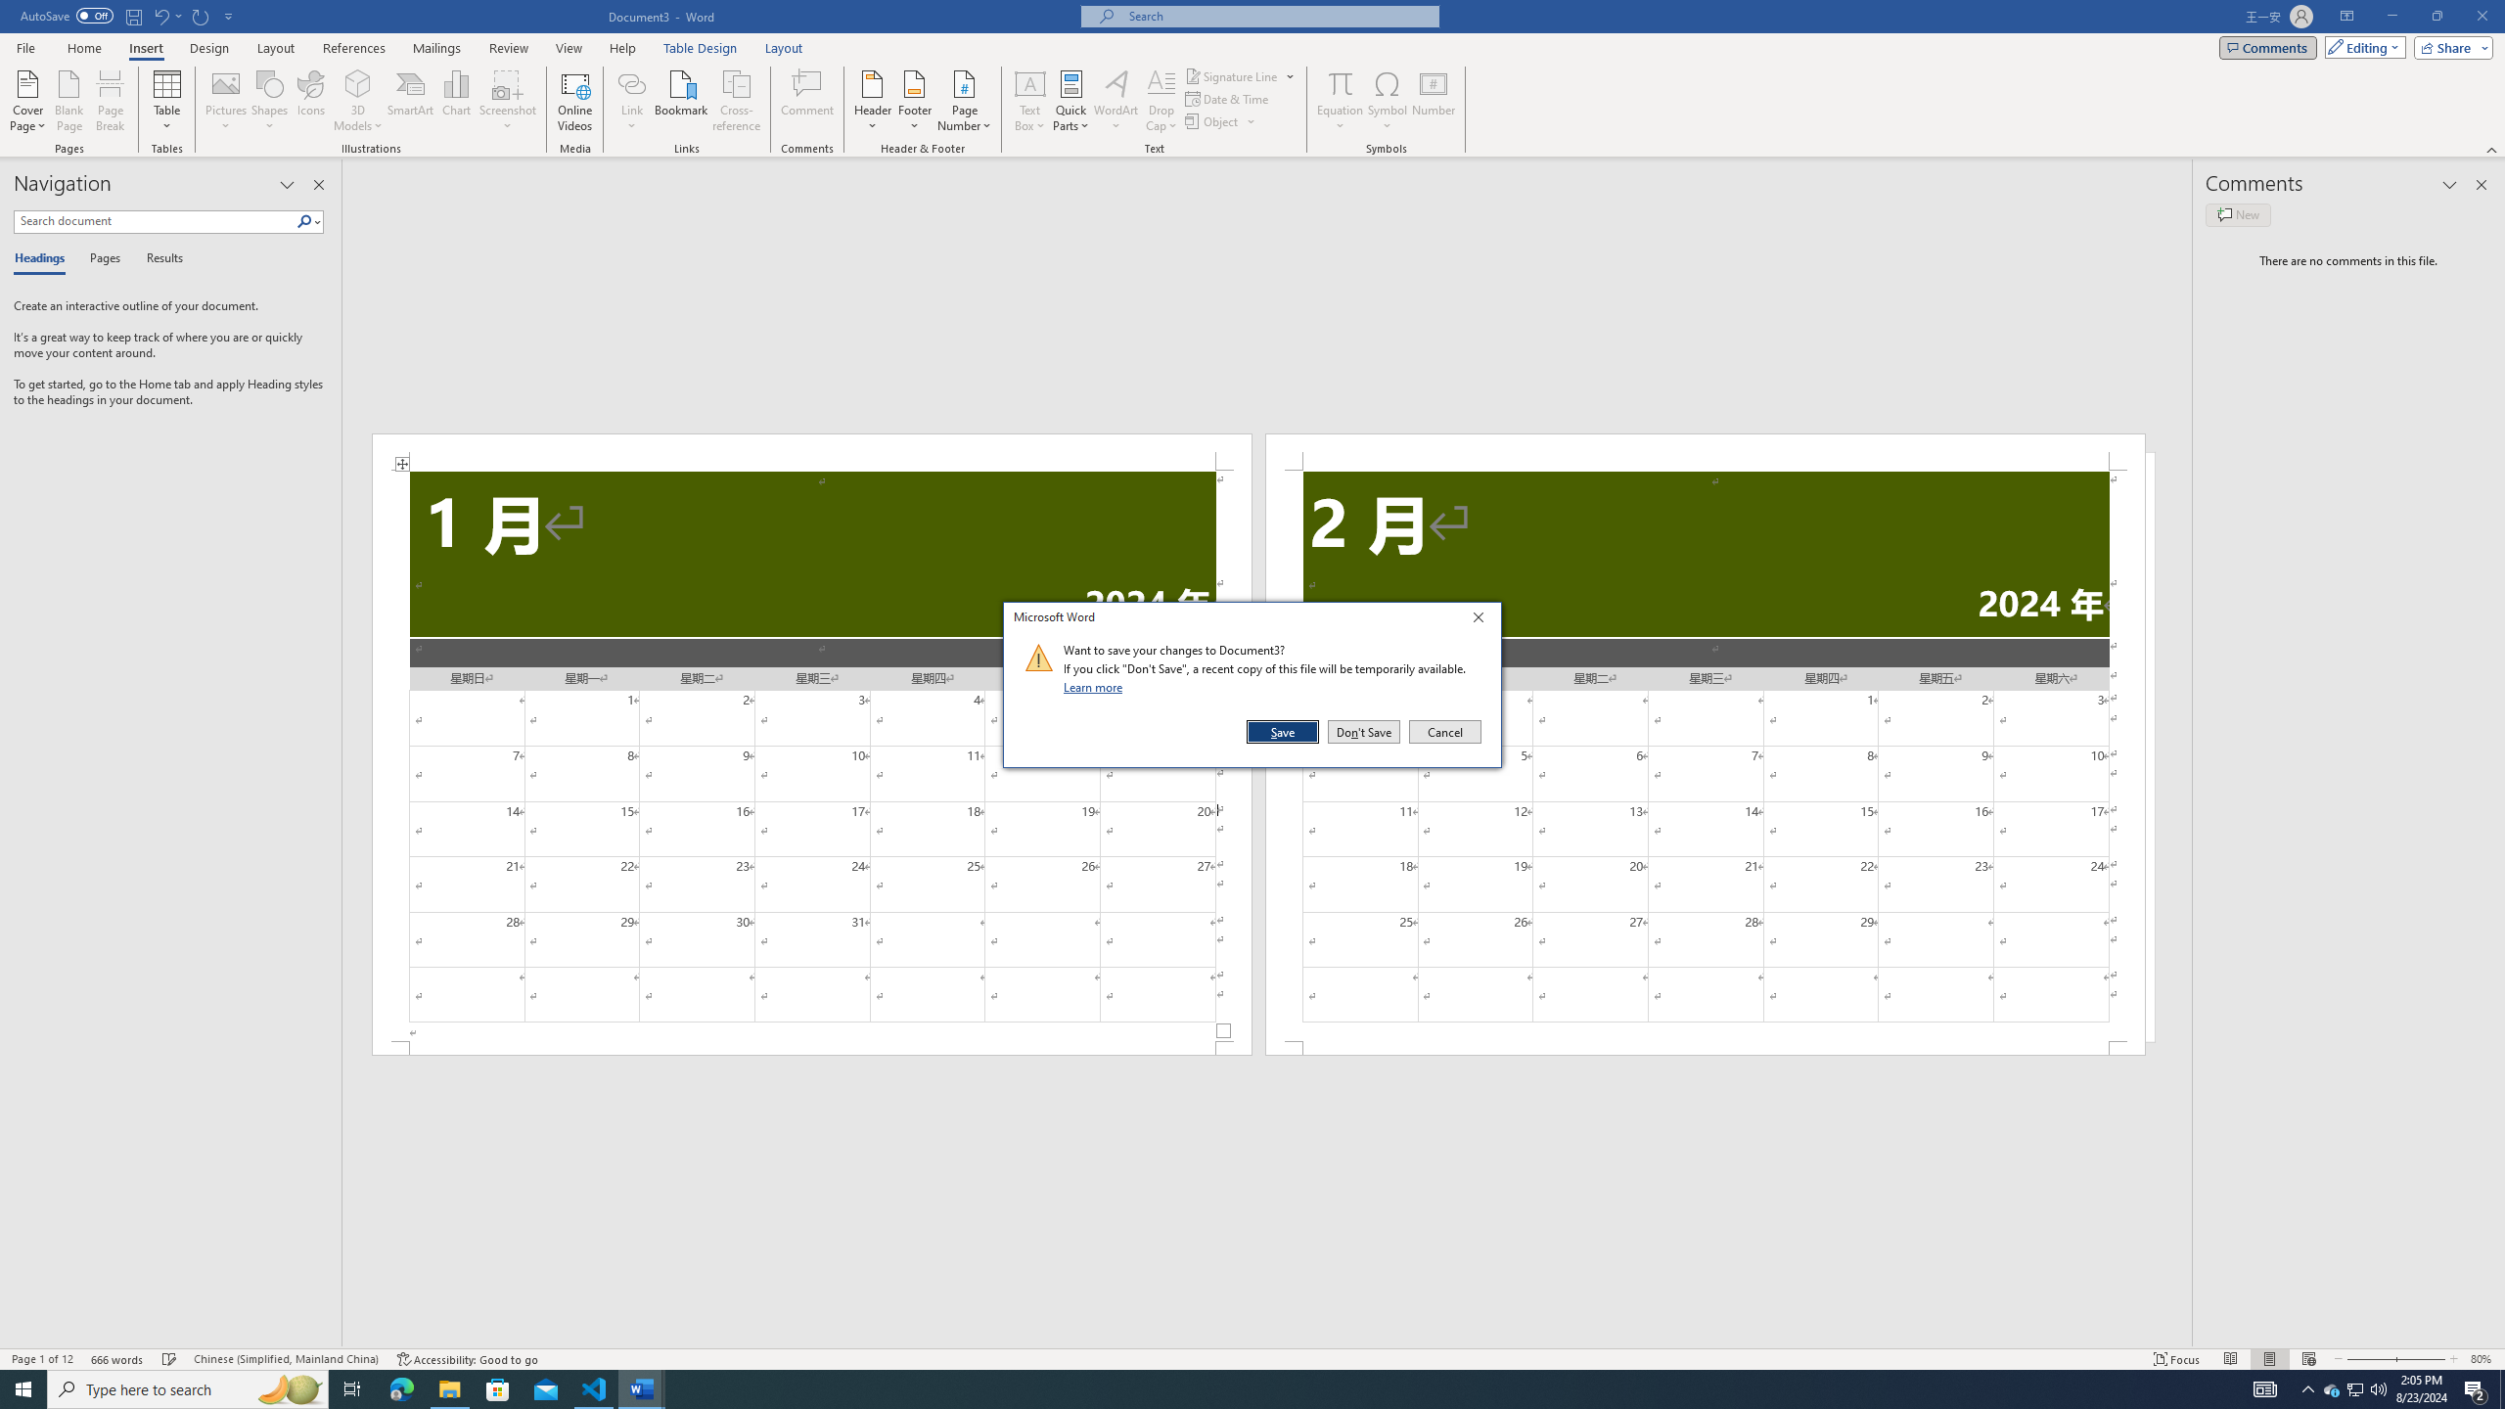 This screenshot has width=2505, height=1409. What do you see at coordinates (1705, 1048) in the screenshot?
I see `Footer -Section 2-` at bounding box center [1705, 1048].